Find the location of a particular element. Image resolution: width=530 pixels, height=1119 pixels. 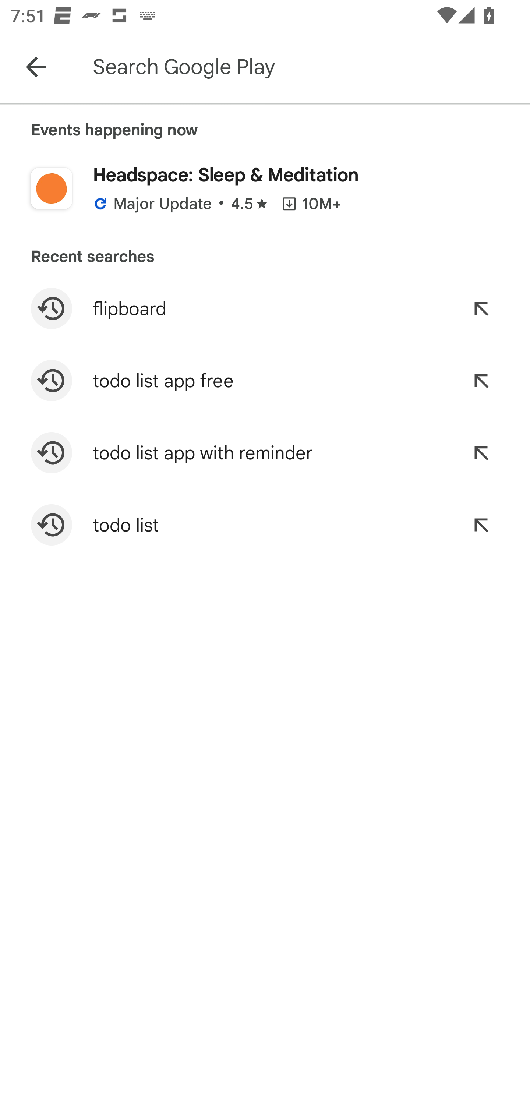

Refine search to "todo list" is located at coordinates (481, 525).